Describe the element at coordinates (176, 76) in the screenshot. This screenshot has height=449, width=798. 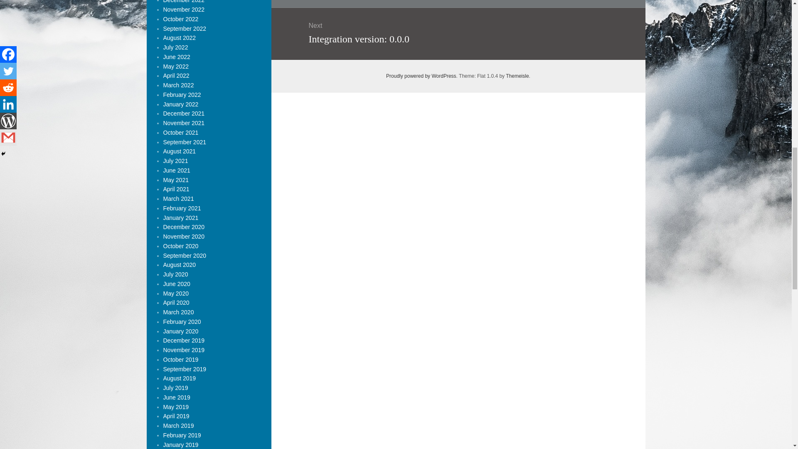
I see `April 2022` at that location.